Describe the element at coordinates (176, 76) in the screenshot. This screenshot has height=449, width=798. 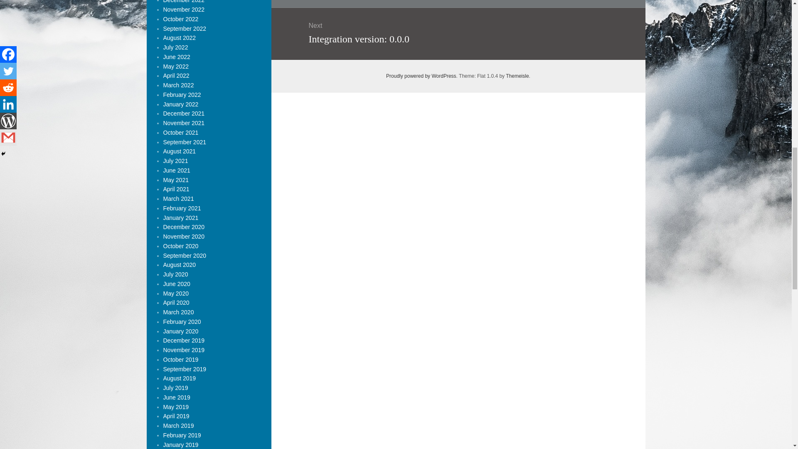
I see `April 2022` at that location.